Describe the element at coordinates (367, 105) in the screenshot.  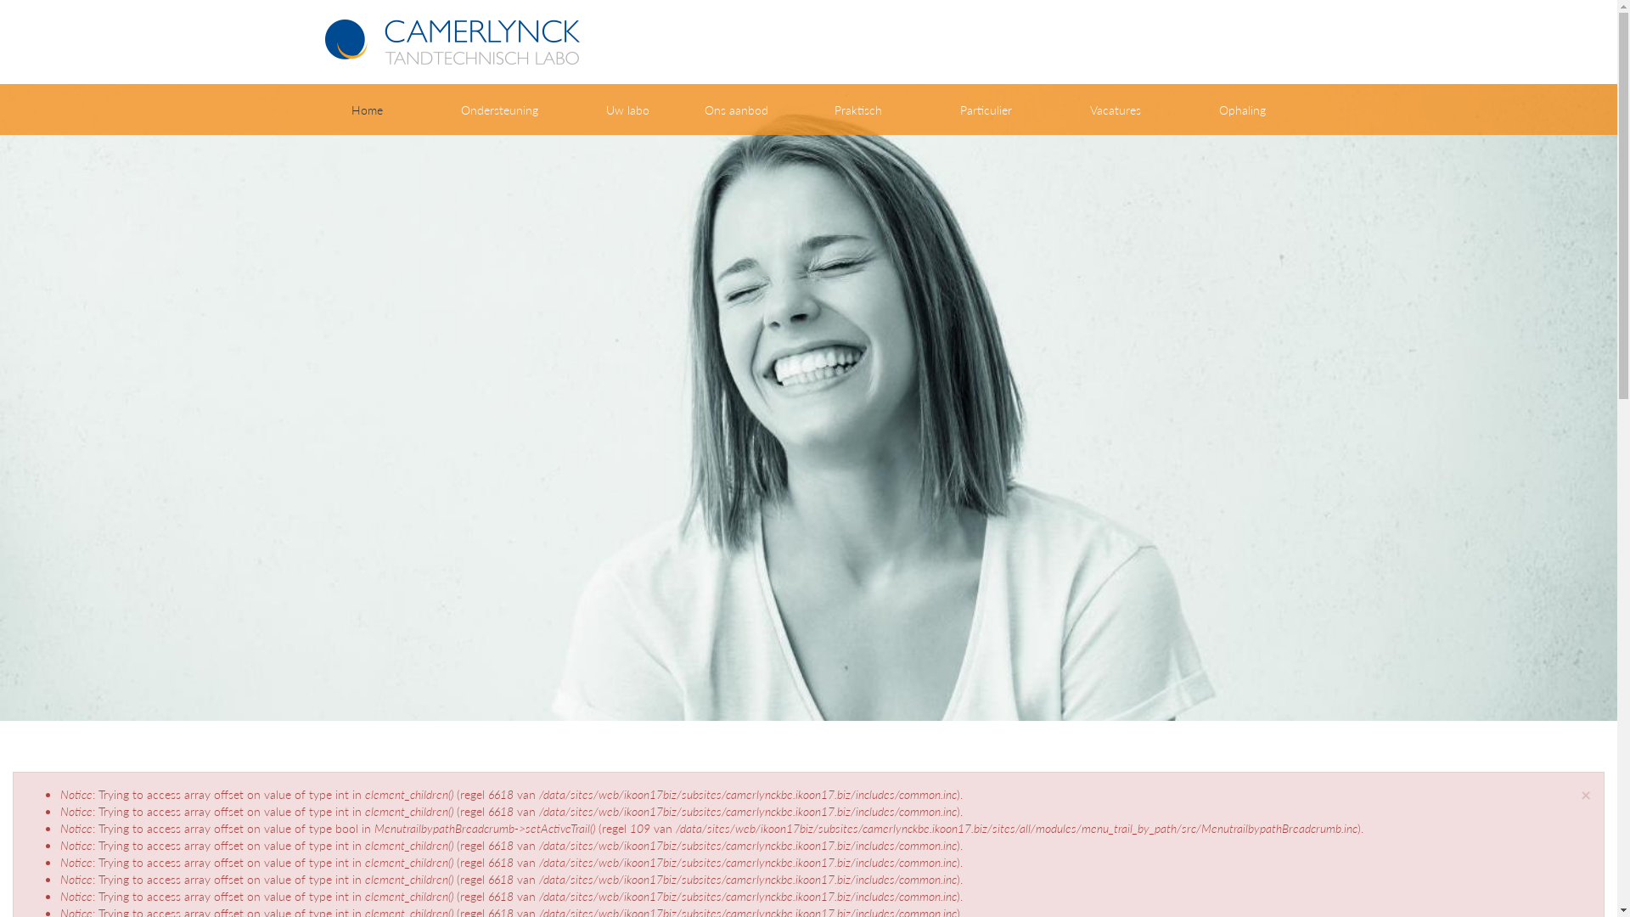
I see `Home` at that location.